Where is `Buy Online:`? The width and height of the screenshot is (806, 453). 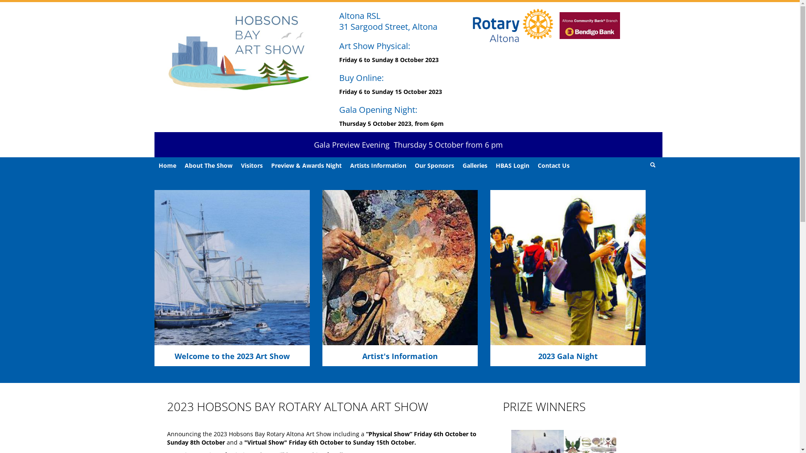 Buy Online: is located at coordinates (361, 78).